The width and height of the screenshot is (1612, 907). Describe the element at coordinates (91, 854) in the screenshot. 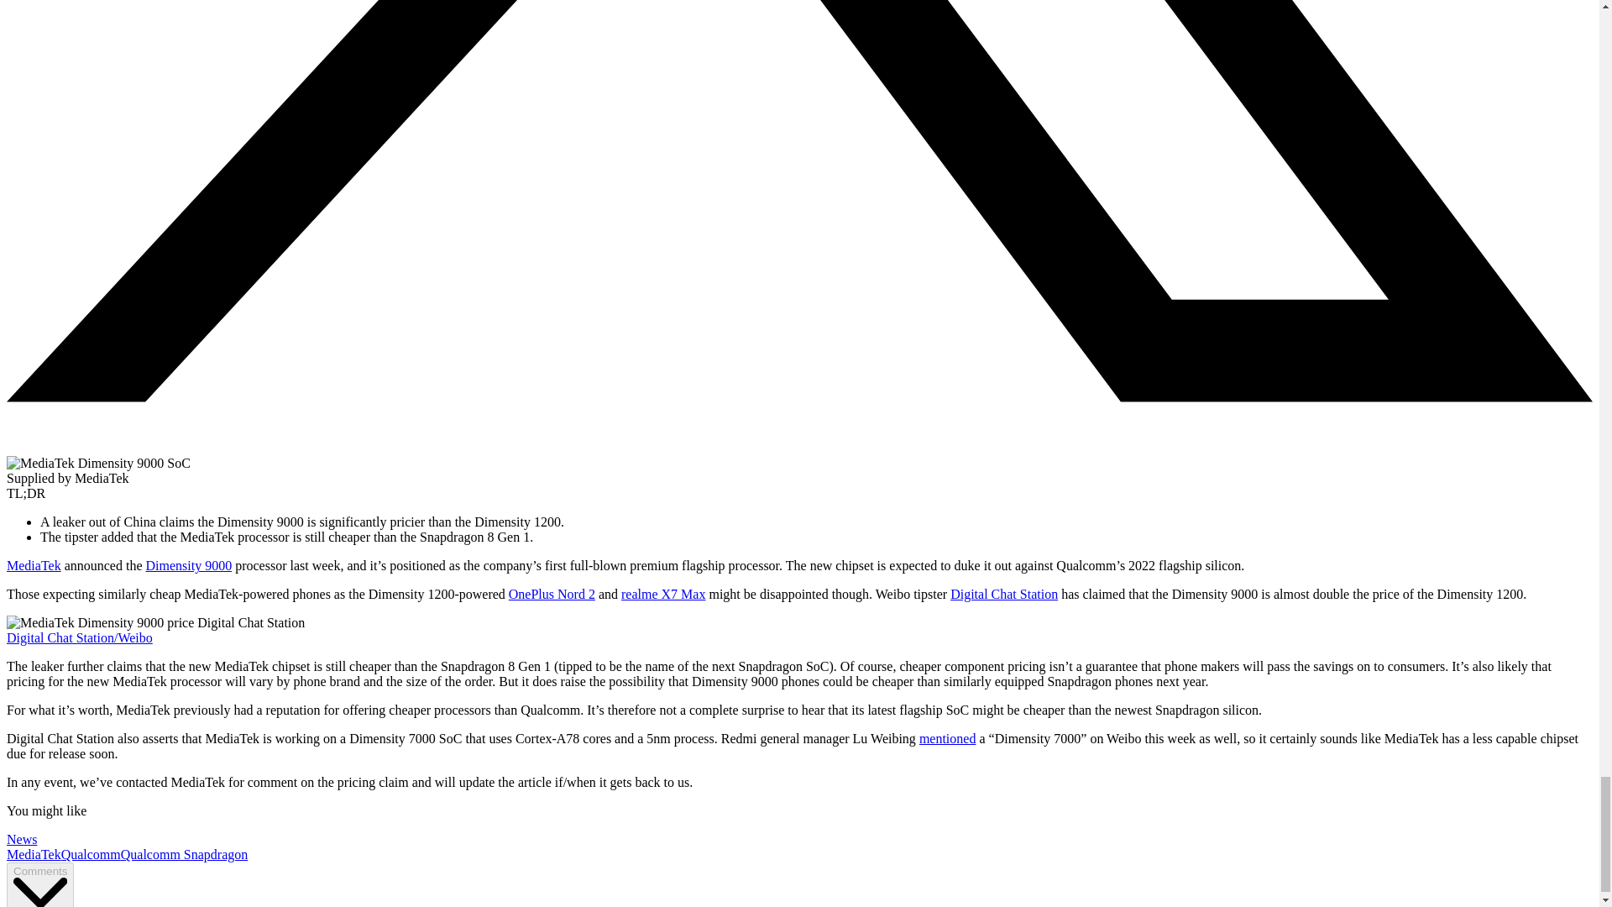

I see `Qualcomm` at that location.